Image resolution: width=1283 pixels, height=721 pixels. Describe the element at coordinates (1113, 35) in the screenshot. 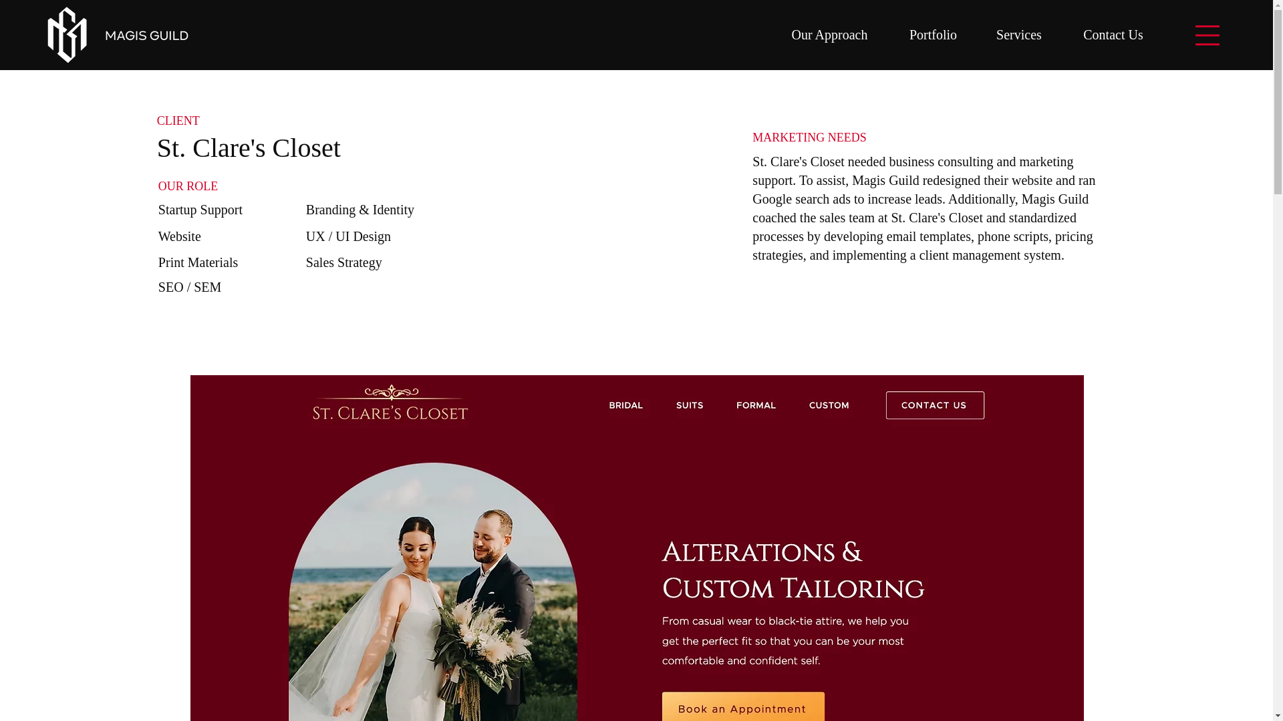

I see `Contact Us` at that location.